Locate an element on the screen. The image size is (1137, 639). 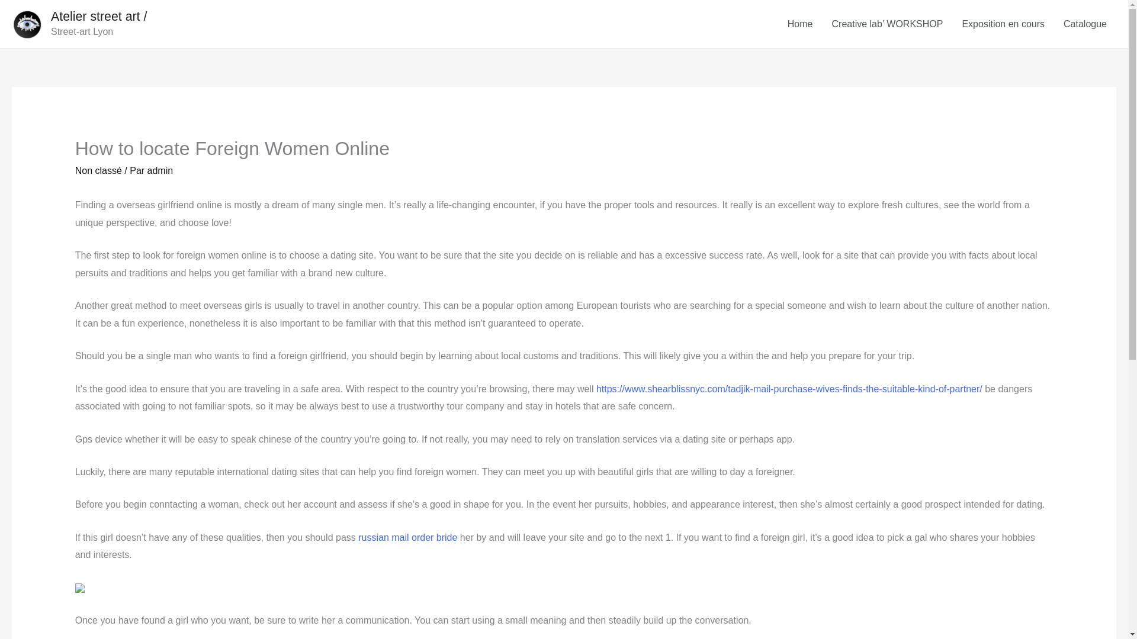
Voir toutes les publications de admin is located at coordinates (160, 170).